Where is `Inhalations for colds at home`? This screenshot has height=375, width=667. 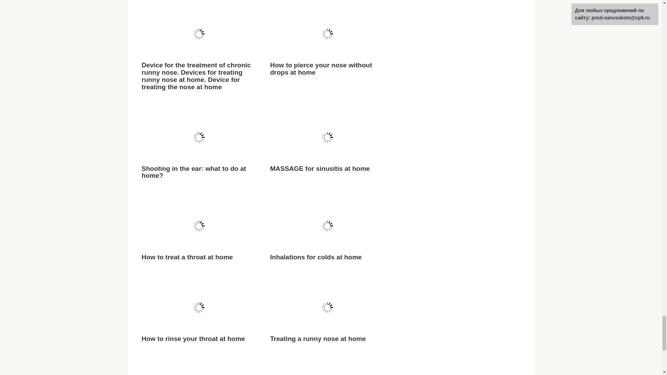 Inhalations for colds at home is located at coordinates (316, 257).